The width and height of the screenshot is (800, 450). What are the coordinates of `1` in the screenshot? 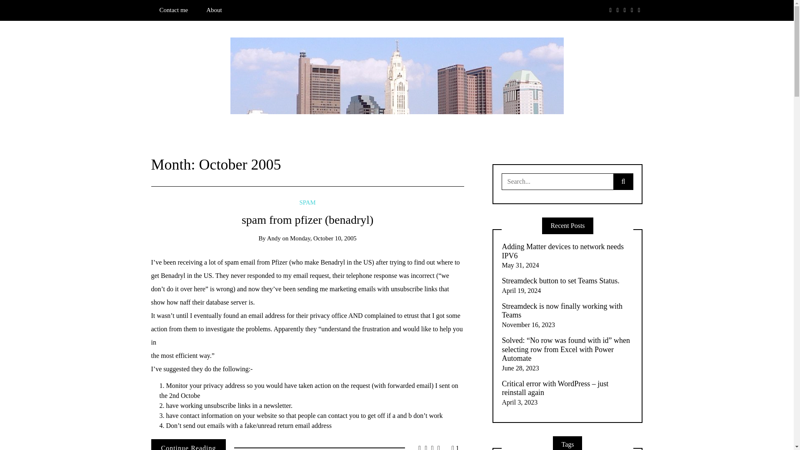 It's located at (455, 447).